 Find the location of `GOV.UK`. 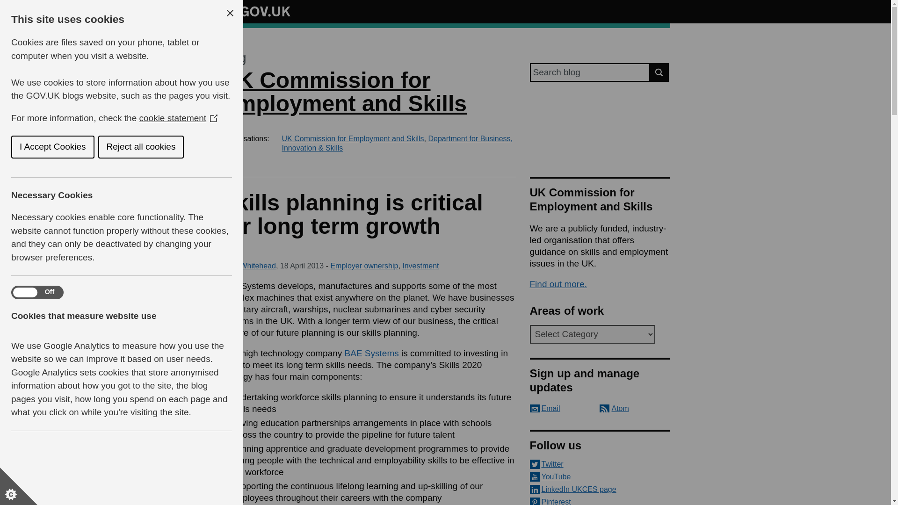

GOV.UK is located at coordinates (255, 11).